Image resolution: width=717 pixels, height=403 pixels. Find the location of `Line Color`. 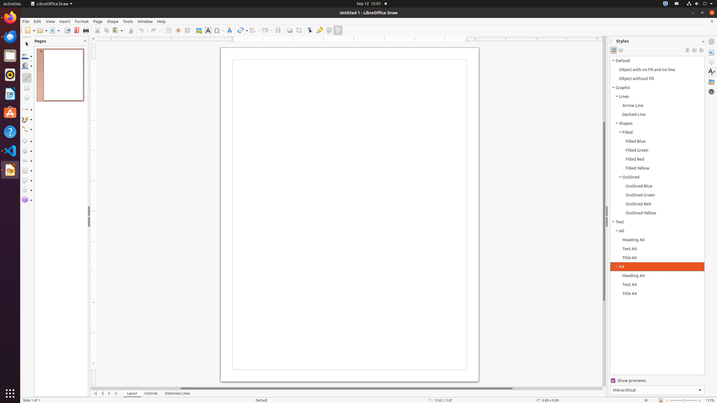

Line Color is located at coordinates (27, 56).